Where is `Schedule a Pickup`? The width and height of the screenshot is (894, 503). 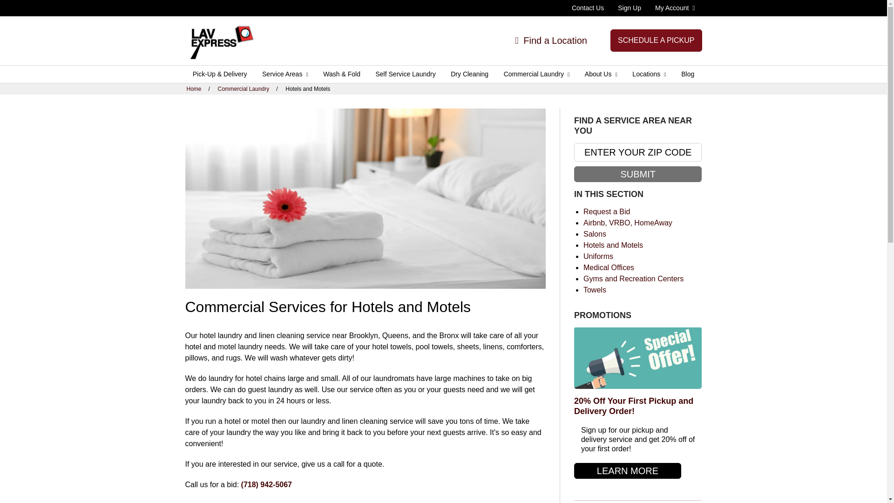 Schedule a Pickup is located at coordinates (656, 40).